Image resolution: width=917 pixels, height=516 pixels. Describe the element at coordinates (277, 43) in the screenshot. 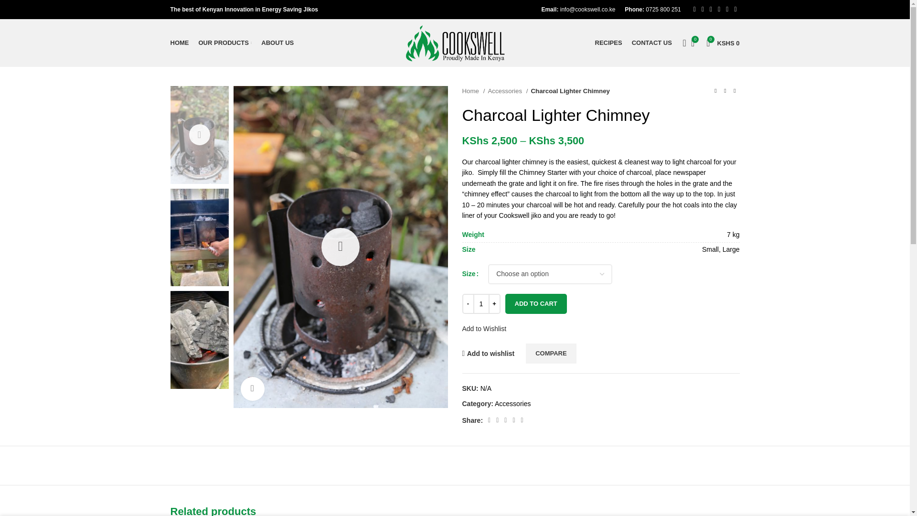

I see `0725 800 251` at that location.